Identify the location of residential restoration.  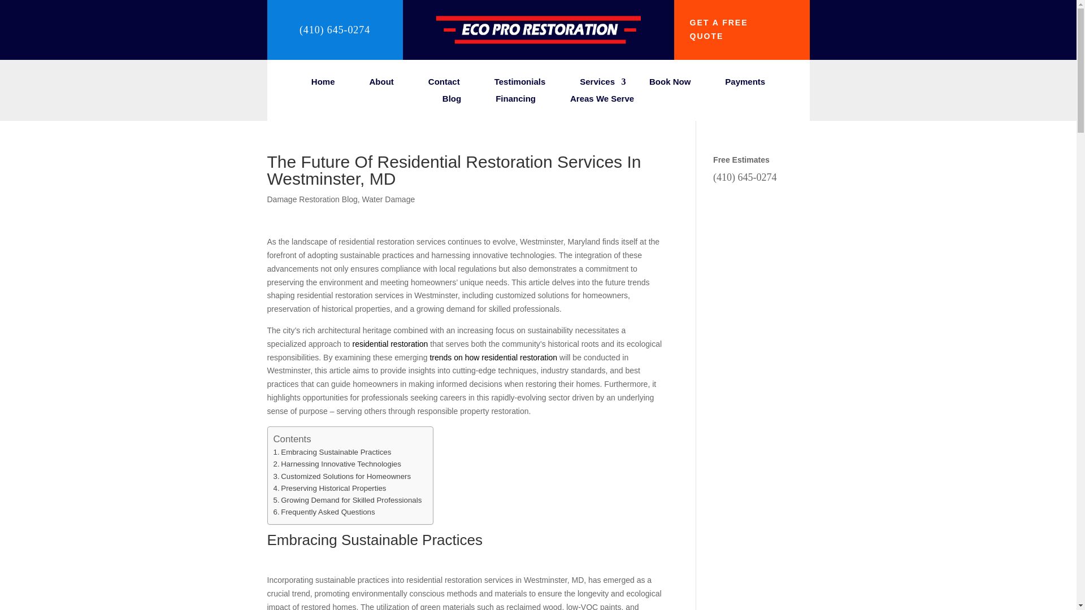
(390, 343).